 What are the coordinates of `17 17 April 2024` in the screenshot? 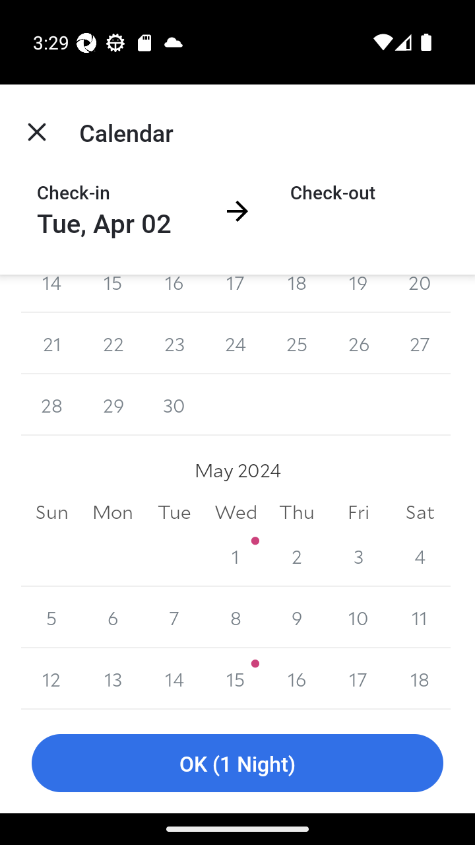 It's located at (236, 293).